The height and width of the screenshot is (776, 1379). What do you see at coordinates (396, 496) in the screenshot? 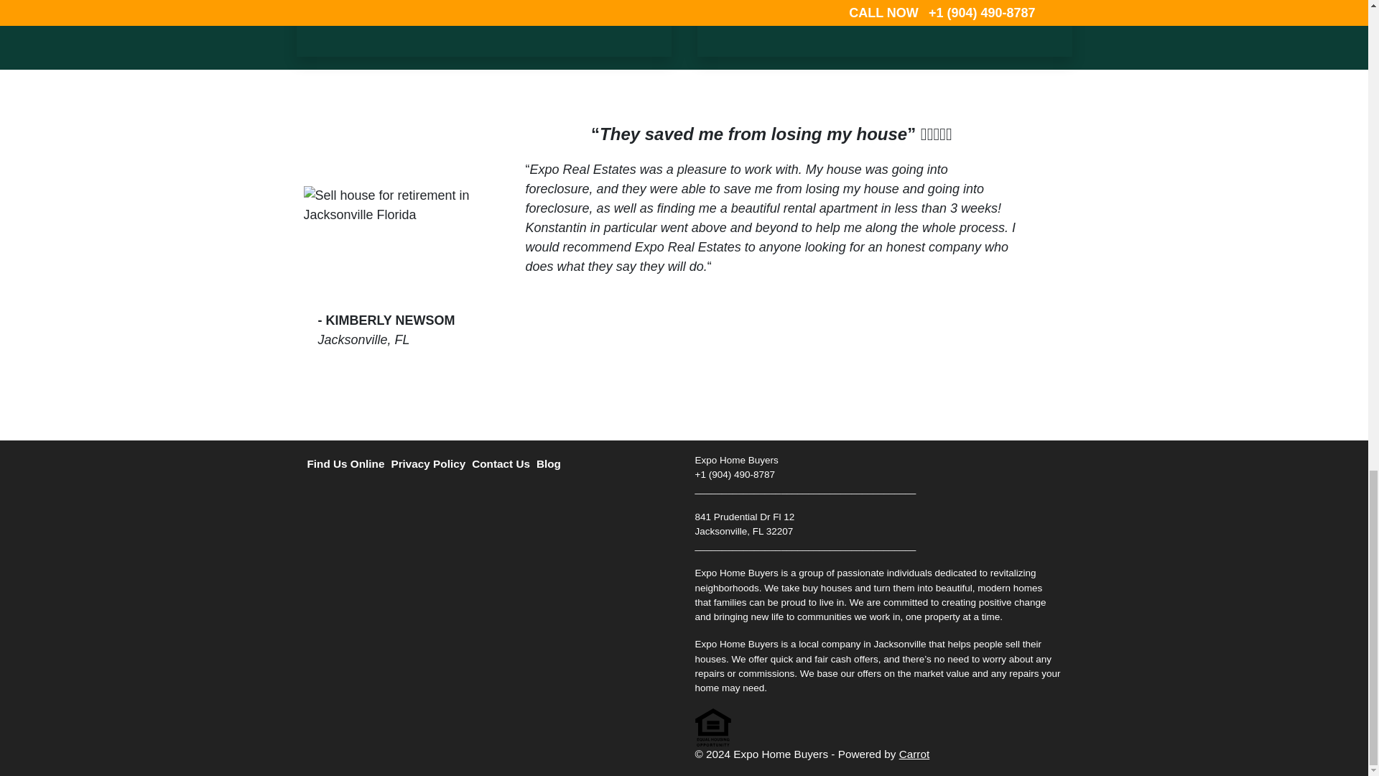
I see `LinkedIn` at bounding box center [396, 496].